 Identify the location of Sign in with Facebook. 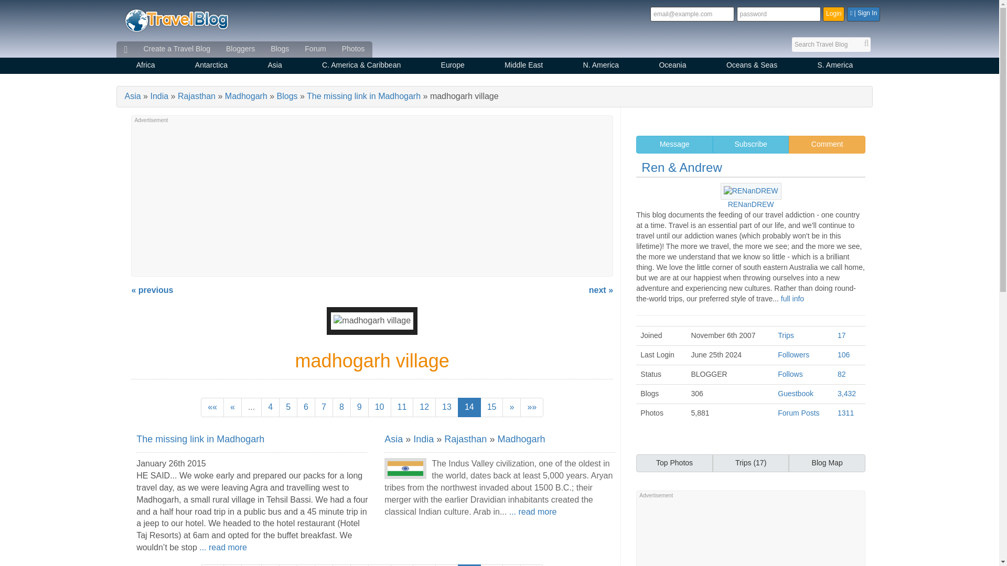
(863, 14).